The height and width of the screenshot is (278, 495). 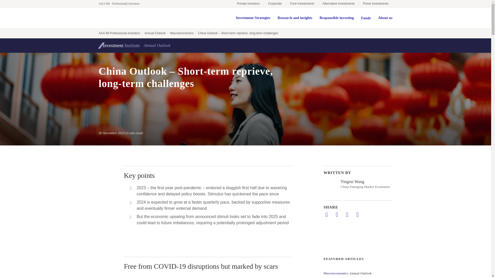 What do you see at coordinates (337, 214) in the screenshot?
I see `Share on twitter` at bounding box center [337, 214].